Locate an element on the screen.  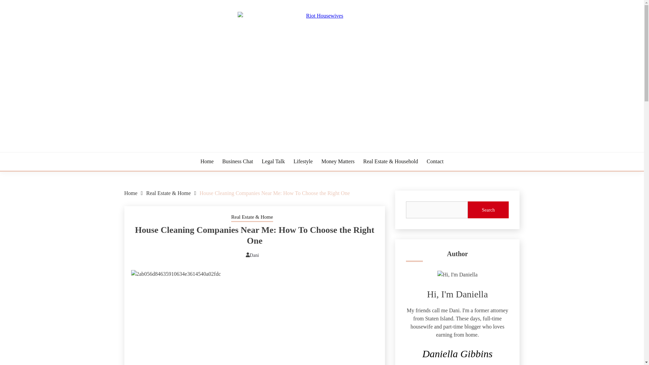
Business Chat is located at coordinates (238, 162).